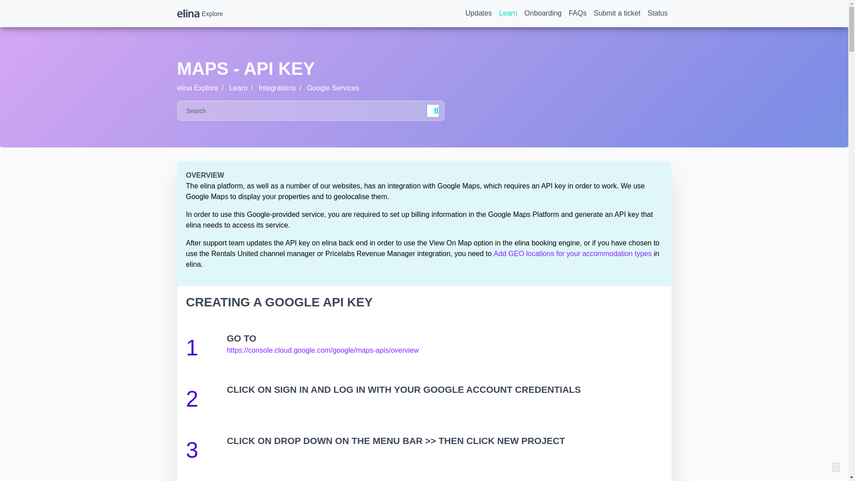  Describe the element at coordinates (238, 88) in the screenshot. I see `Learn` at that location.